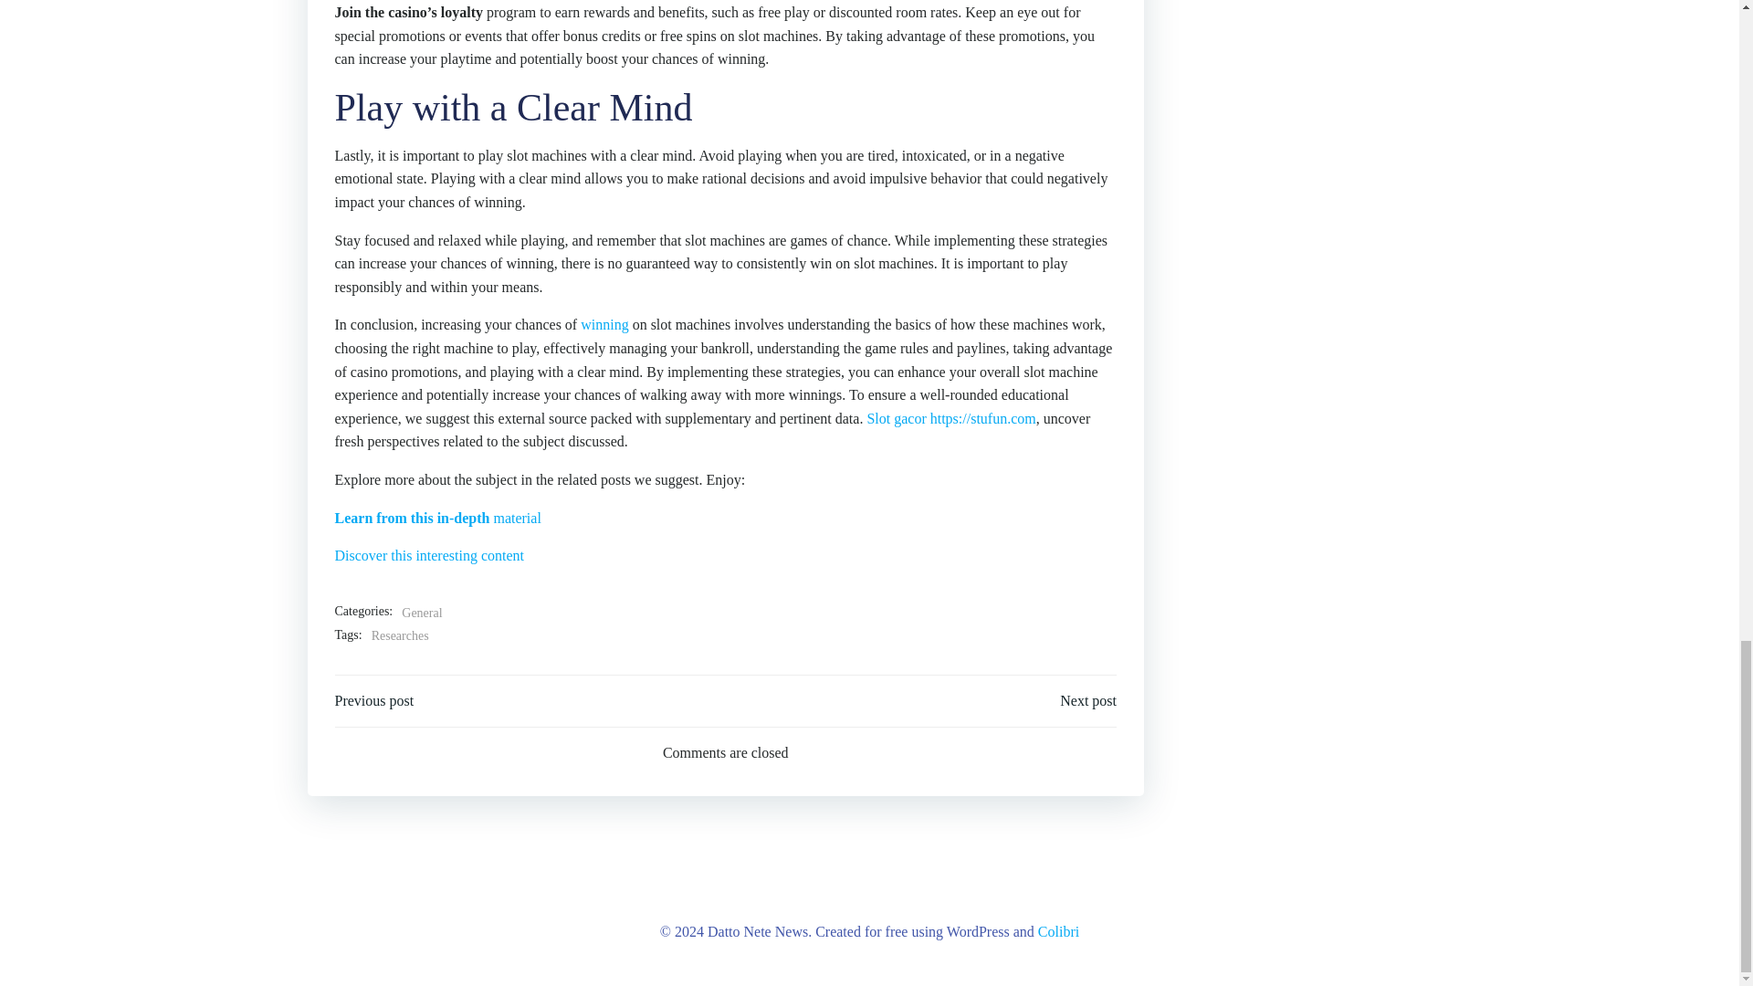 The width and height of the screenshot is (1753, 986). Describe the element at coordinates (400, 635) in the screenshot. I see `Researches Tag` at that location.